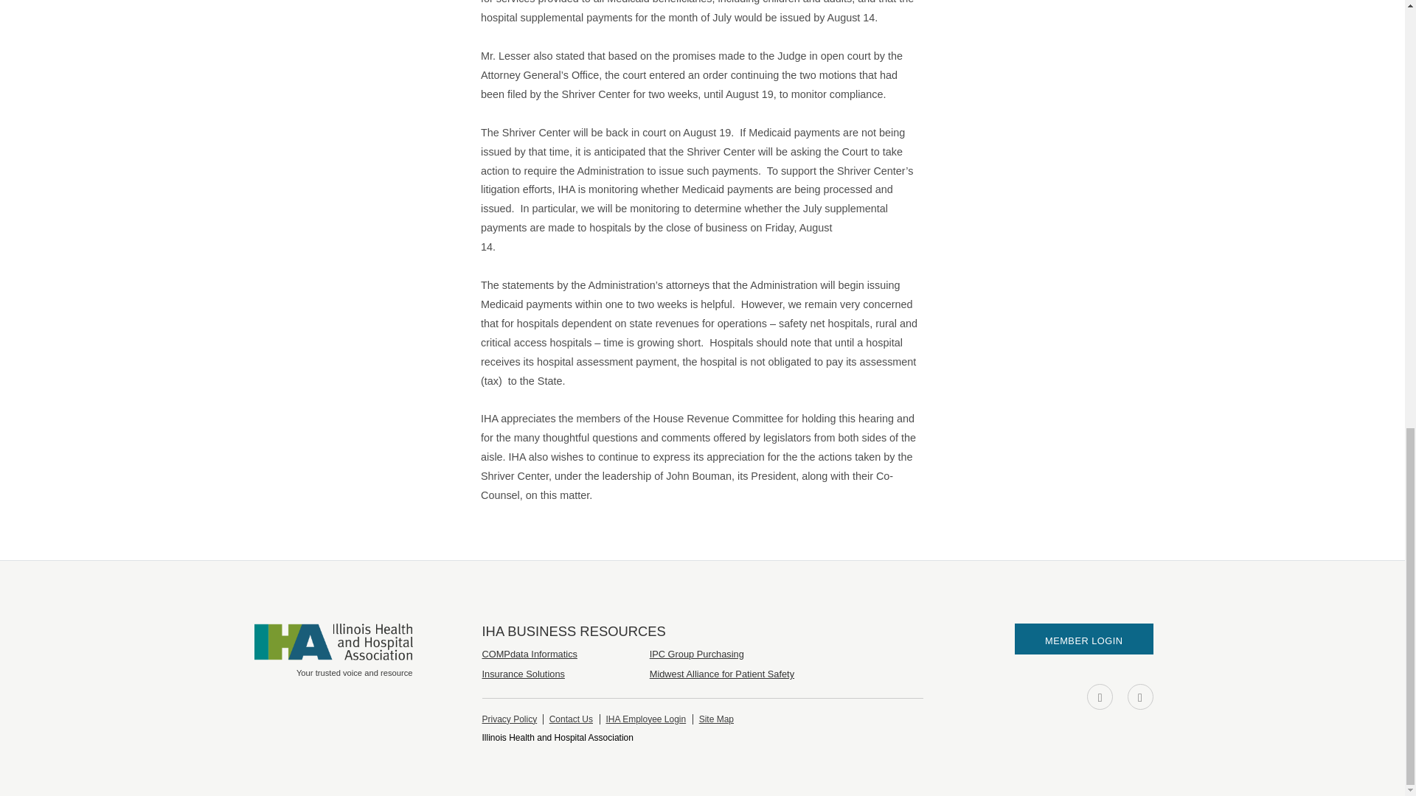  What do you see at coordinates (722, 674) in the screenshot?
I see `Midwest Alliance for Patient Safety` at bounding box center [722, 674].